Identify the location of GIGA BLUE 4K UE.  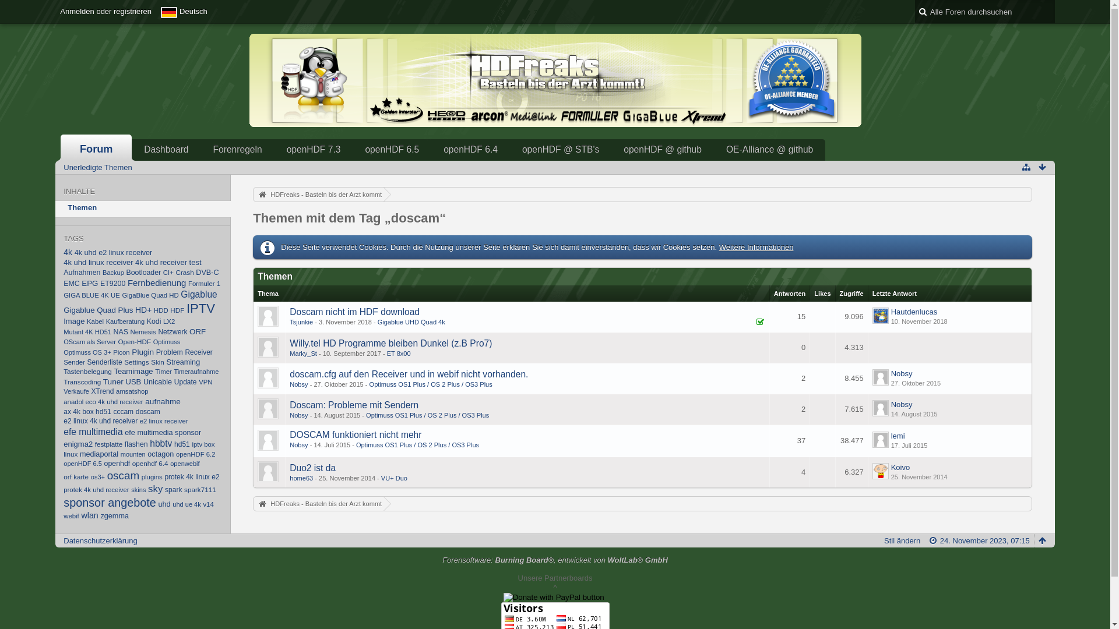
(92, 295).